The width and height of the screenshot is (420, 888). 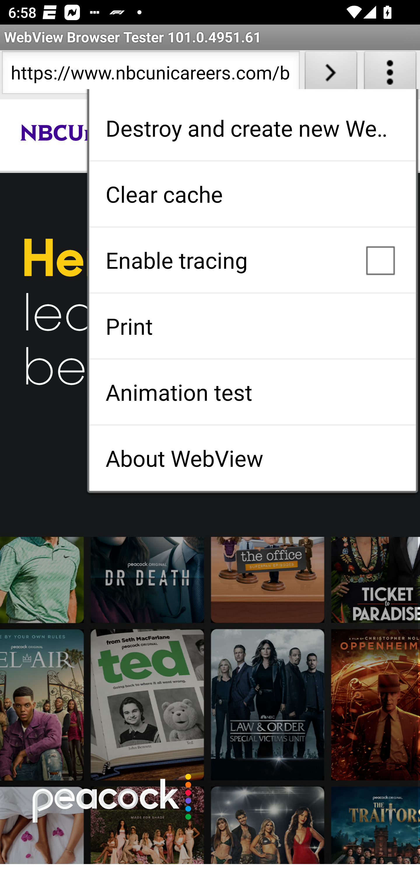 What do you see at coordinates (252, 128) in the screenshot?
I see `Destroy and create new WebView` at bounding box center [252, 128].